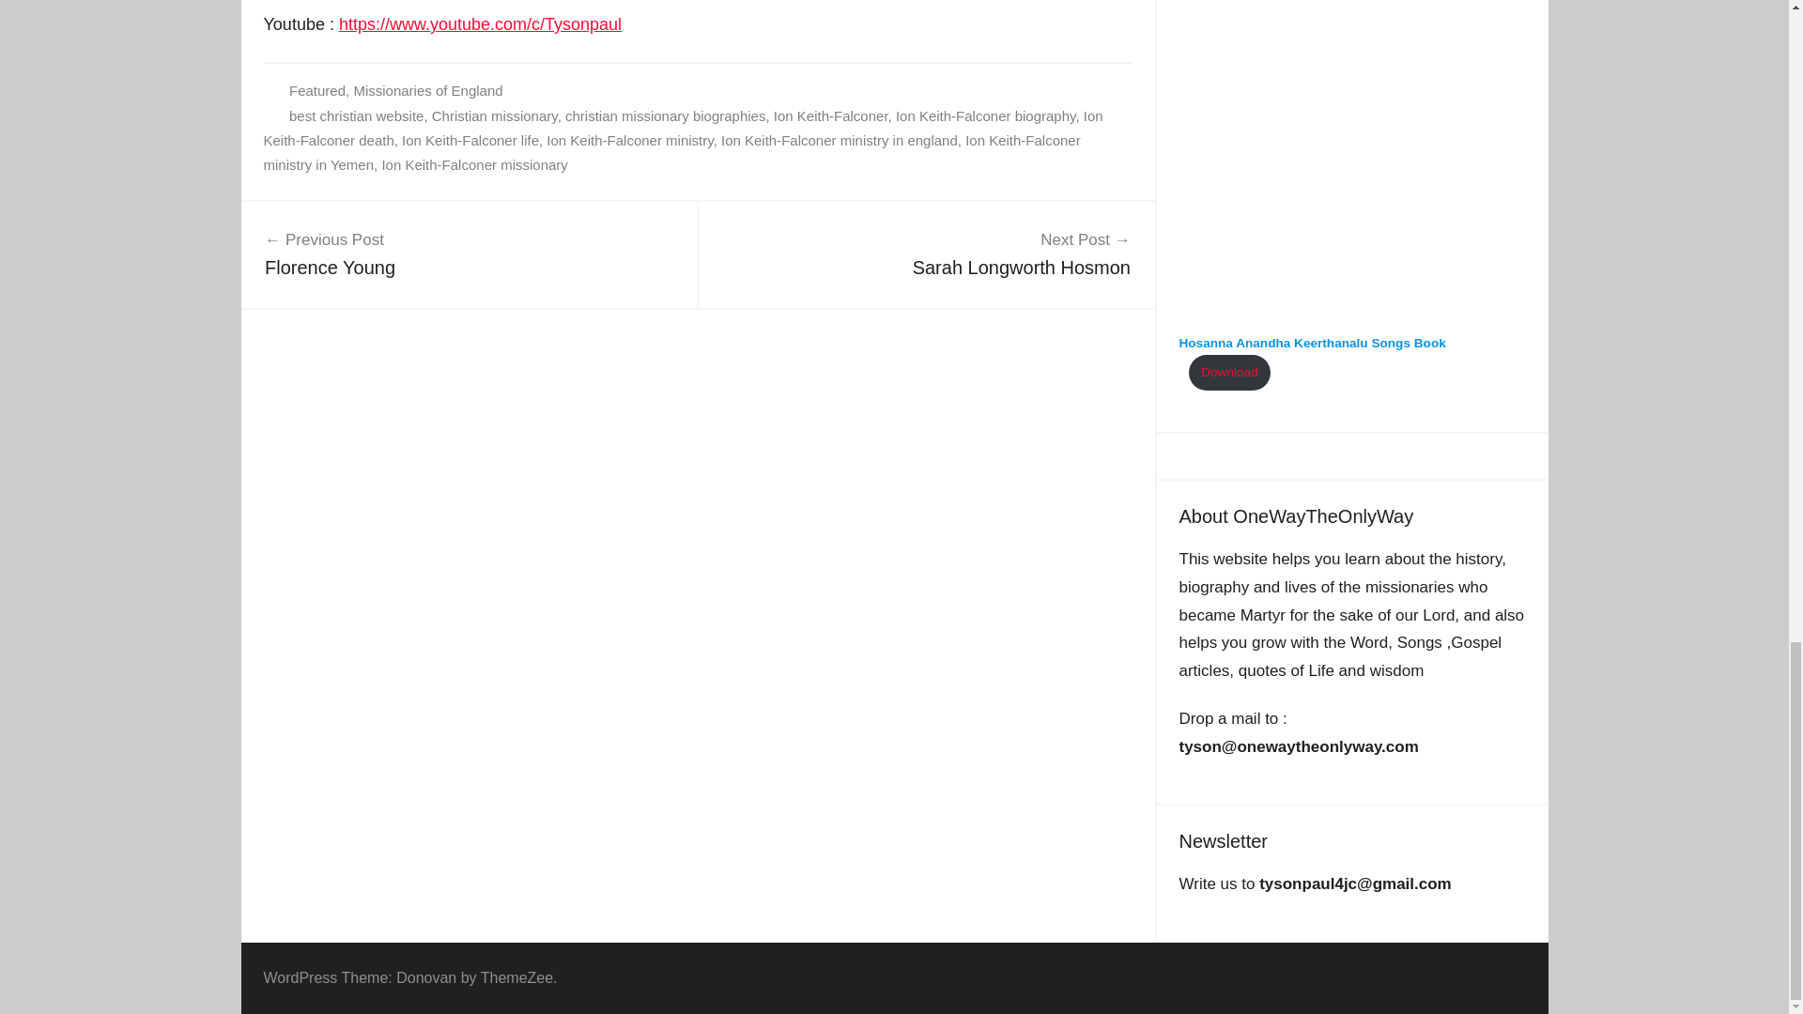  I want to click on Missionaries of England, so click(629, 140).